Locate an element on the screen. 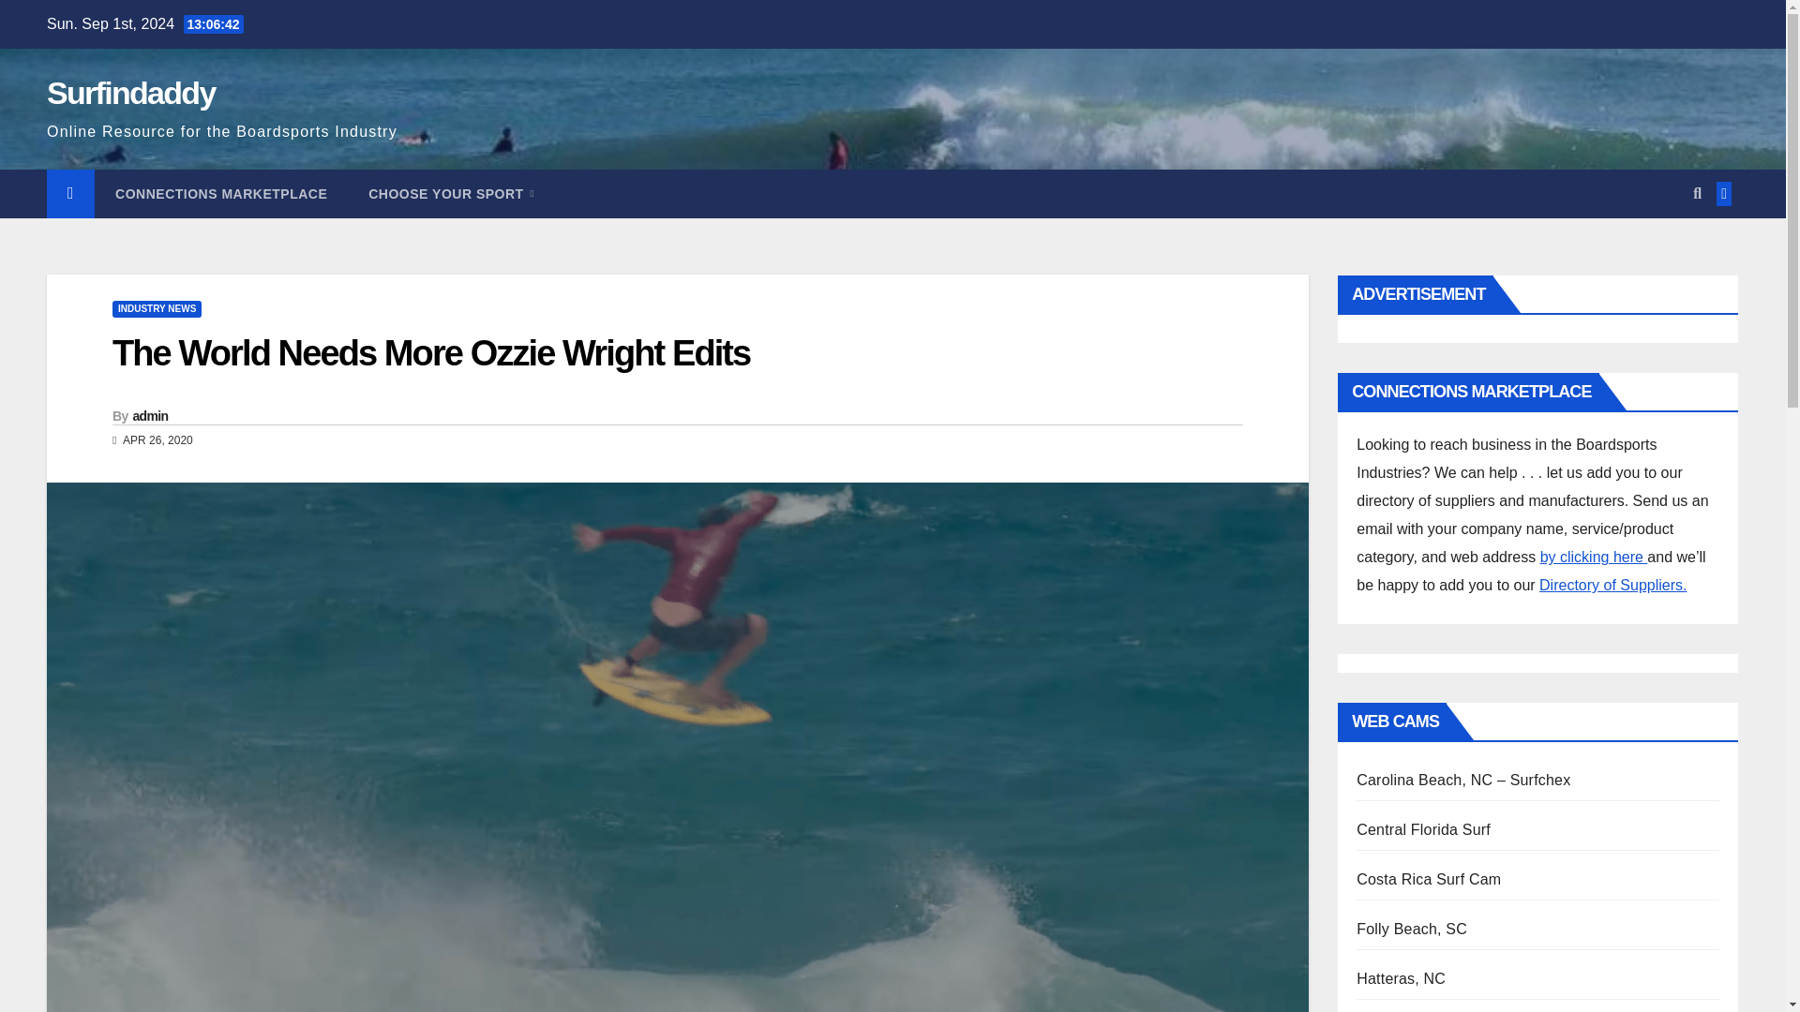 The image size is (1800, 1012). Carolina Beach is located at coordinates (1462, 780).